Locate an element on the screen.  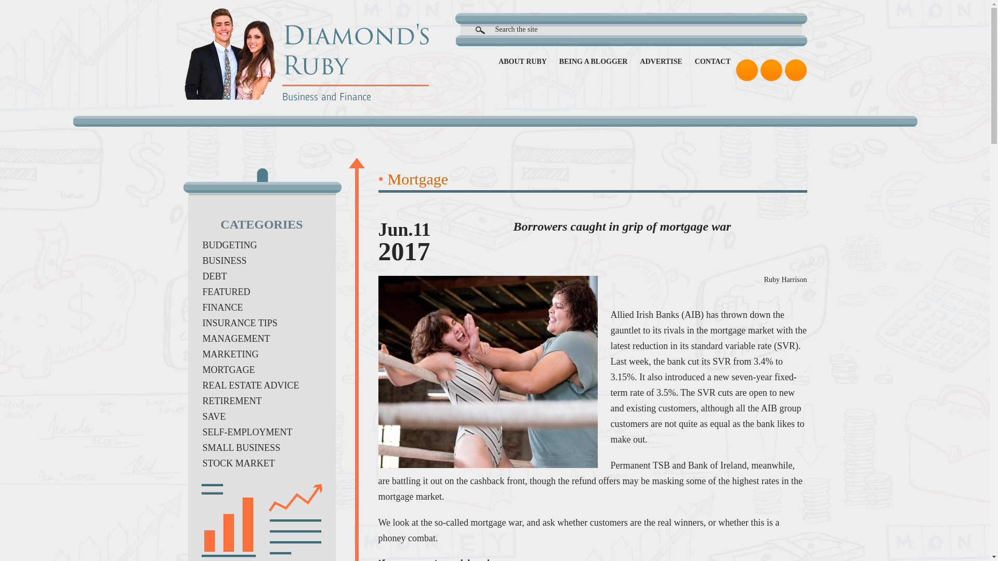
SELF-EMPLOYMENT is located at coordinates (247, 432).